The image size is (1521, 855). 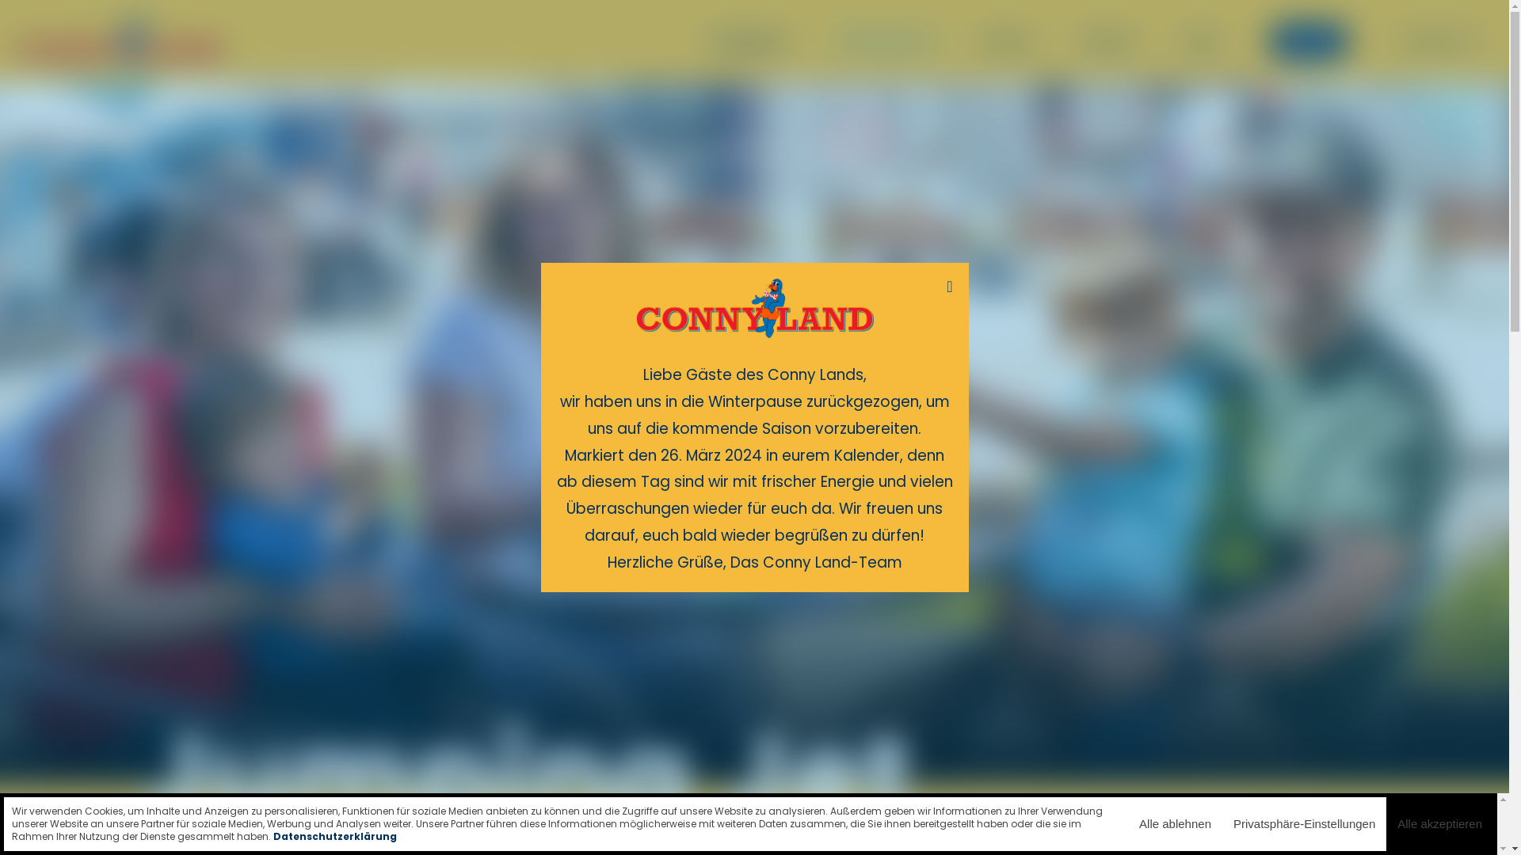 I want to click on Deutsch, so click(x=1439, y=41).